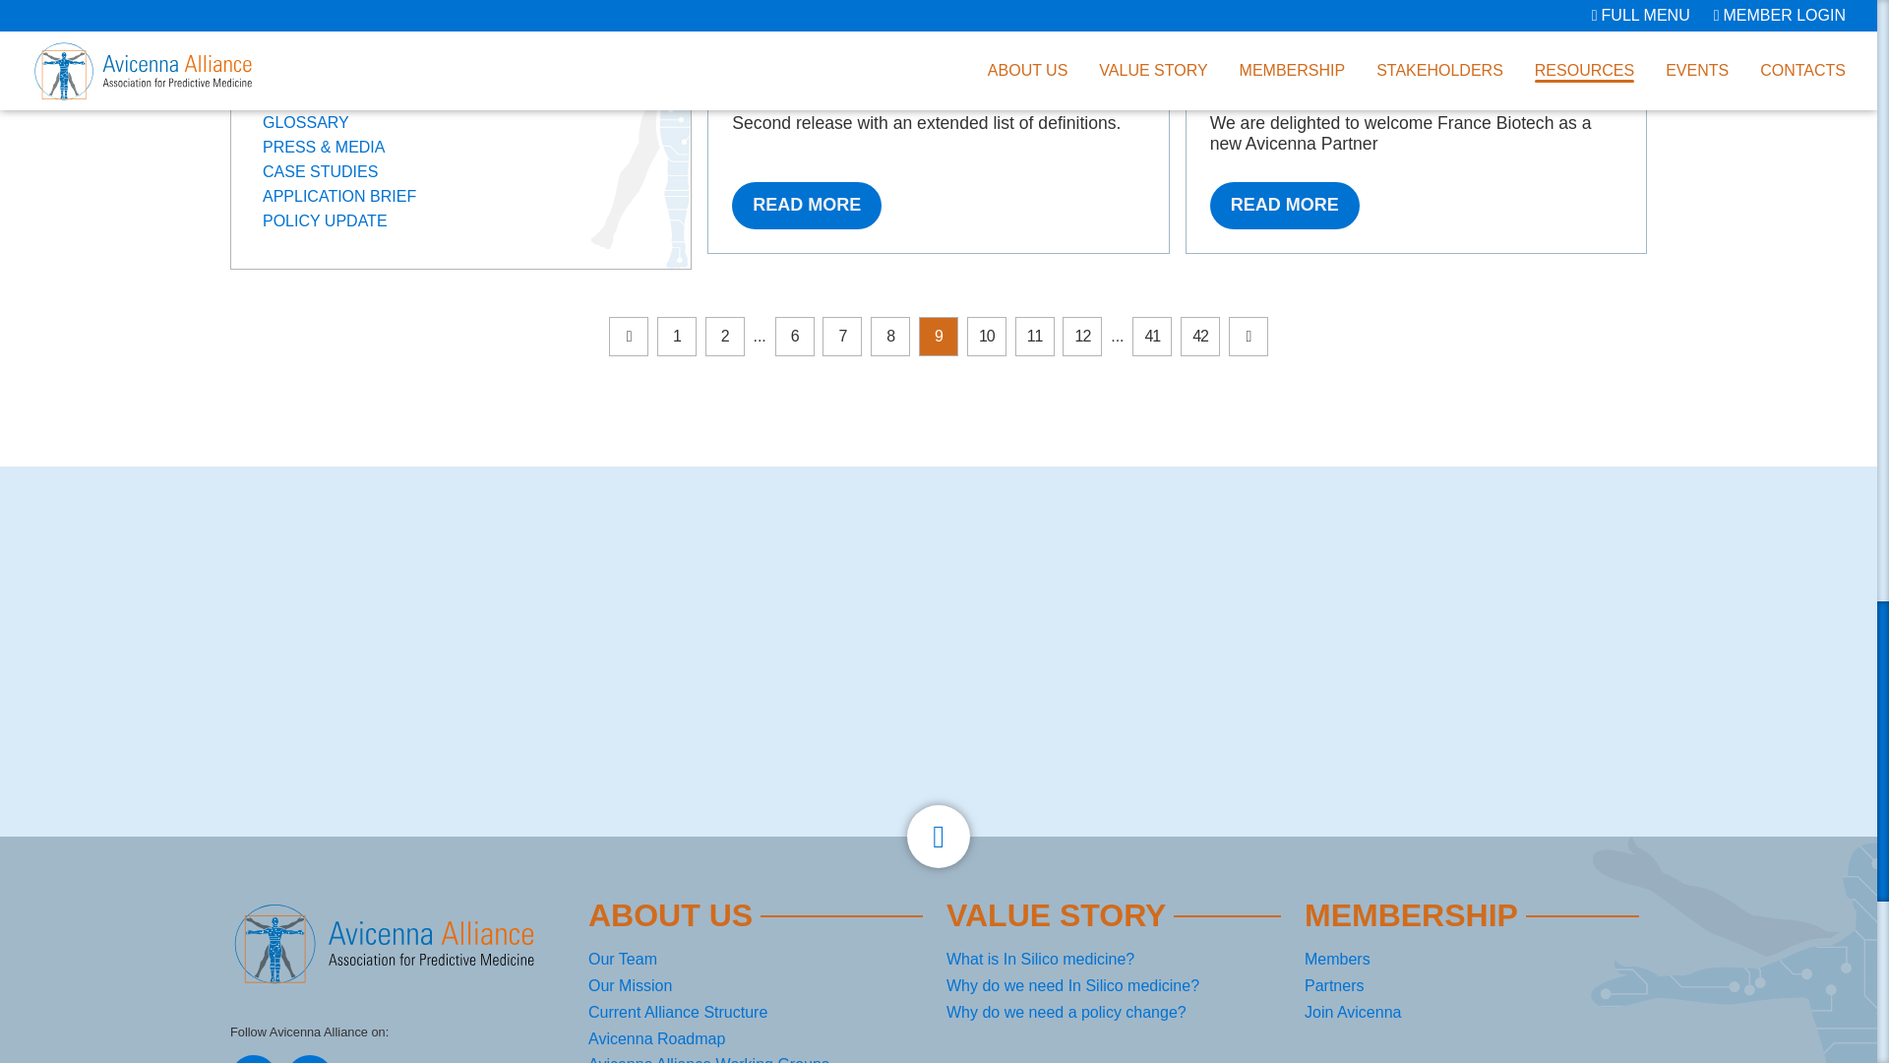 This screenshot has height=1063, width=1889. What do you see at coordinates (807, 205) in the screenshot?
I see `Second release of Avicenna Glossary now available!` at bounding box center [807, 205].